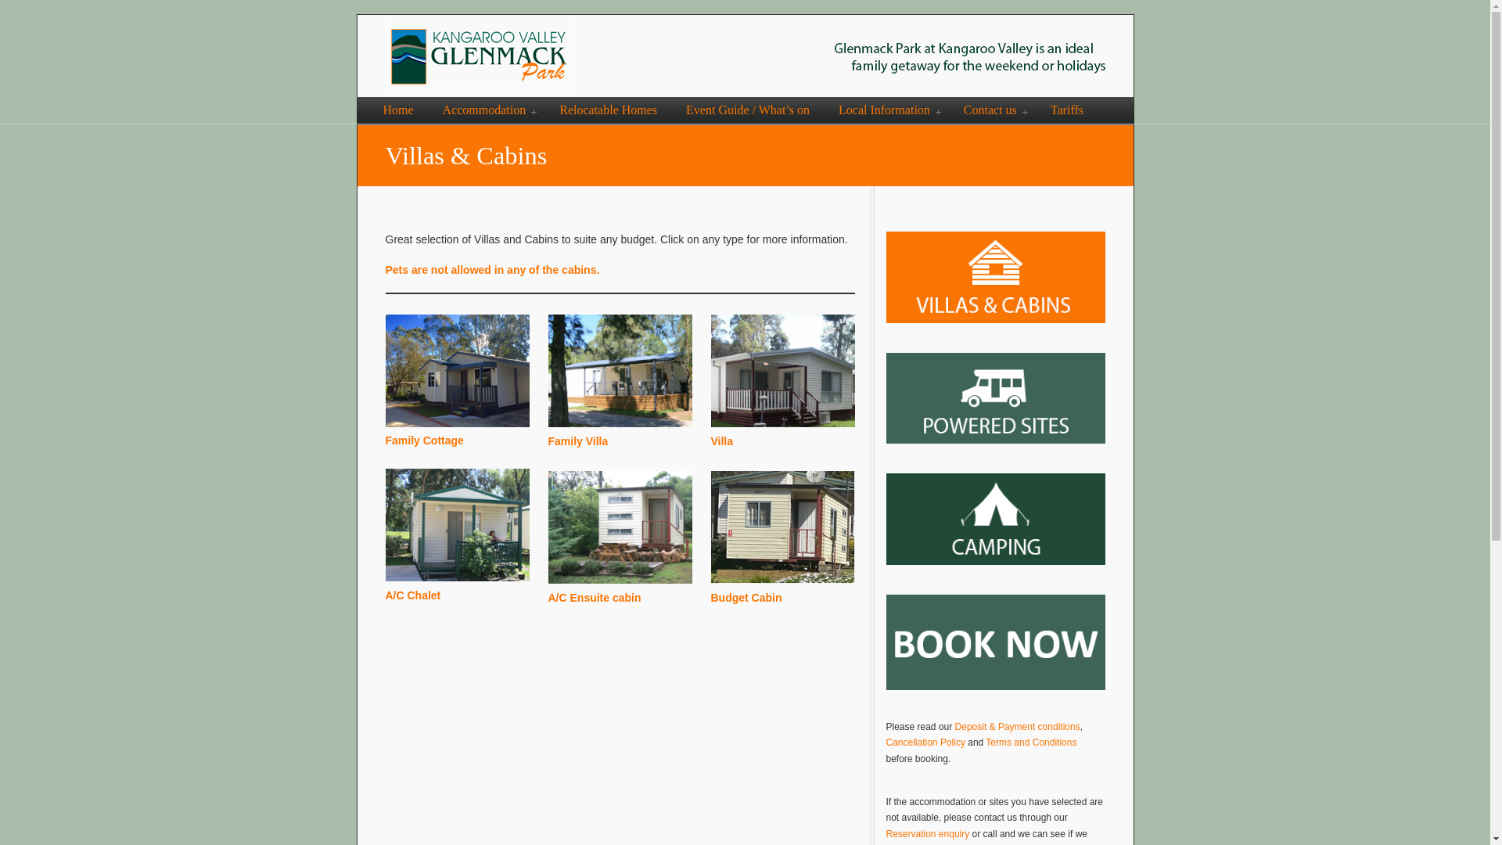 Image resolution: width=1502 pixels, height=845 pixels. Describe the element at coordinates (721, 440) in the screenshot. I see `Villa` at that location.